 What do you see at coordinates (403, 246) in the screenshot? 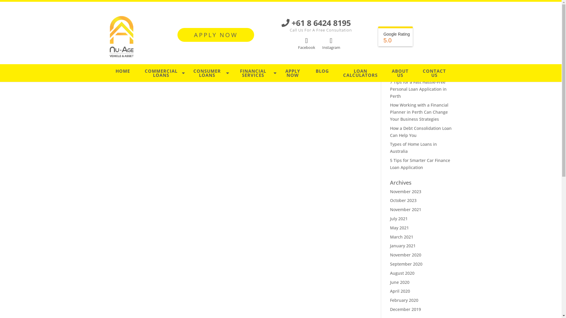
I see `January 2021` at bounding box center [403, 246].